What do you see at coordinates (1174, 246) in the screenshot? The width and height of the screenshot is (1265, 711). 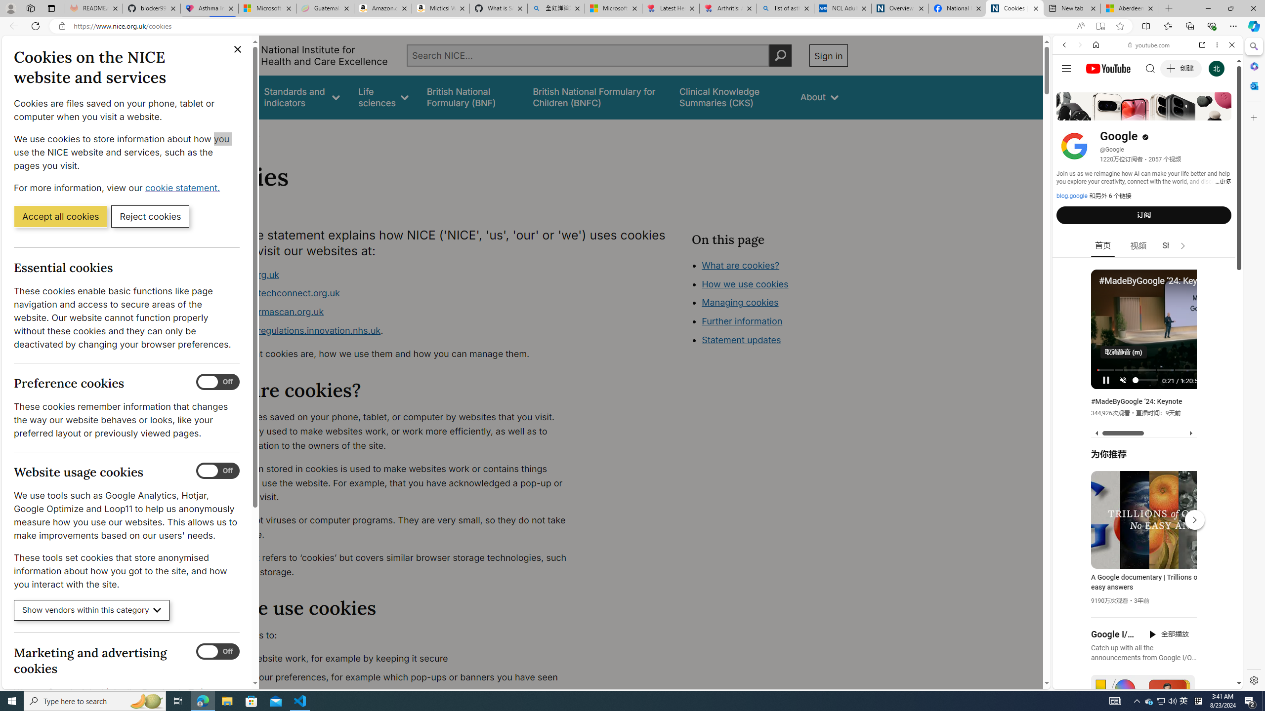 I see `Shorts` at bounding box center [1174, 246].